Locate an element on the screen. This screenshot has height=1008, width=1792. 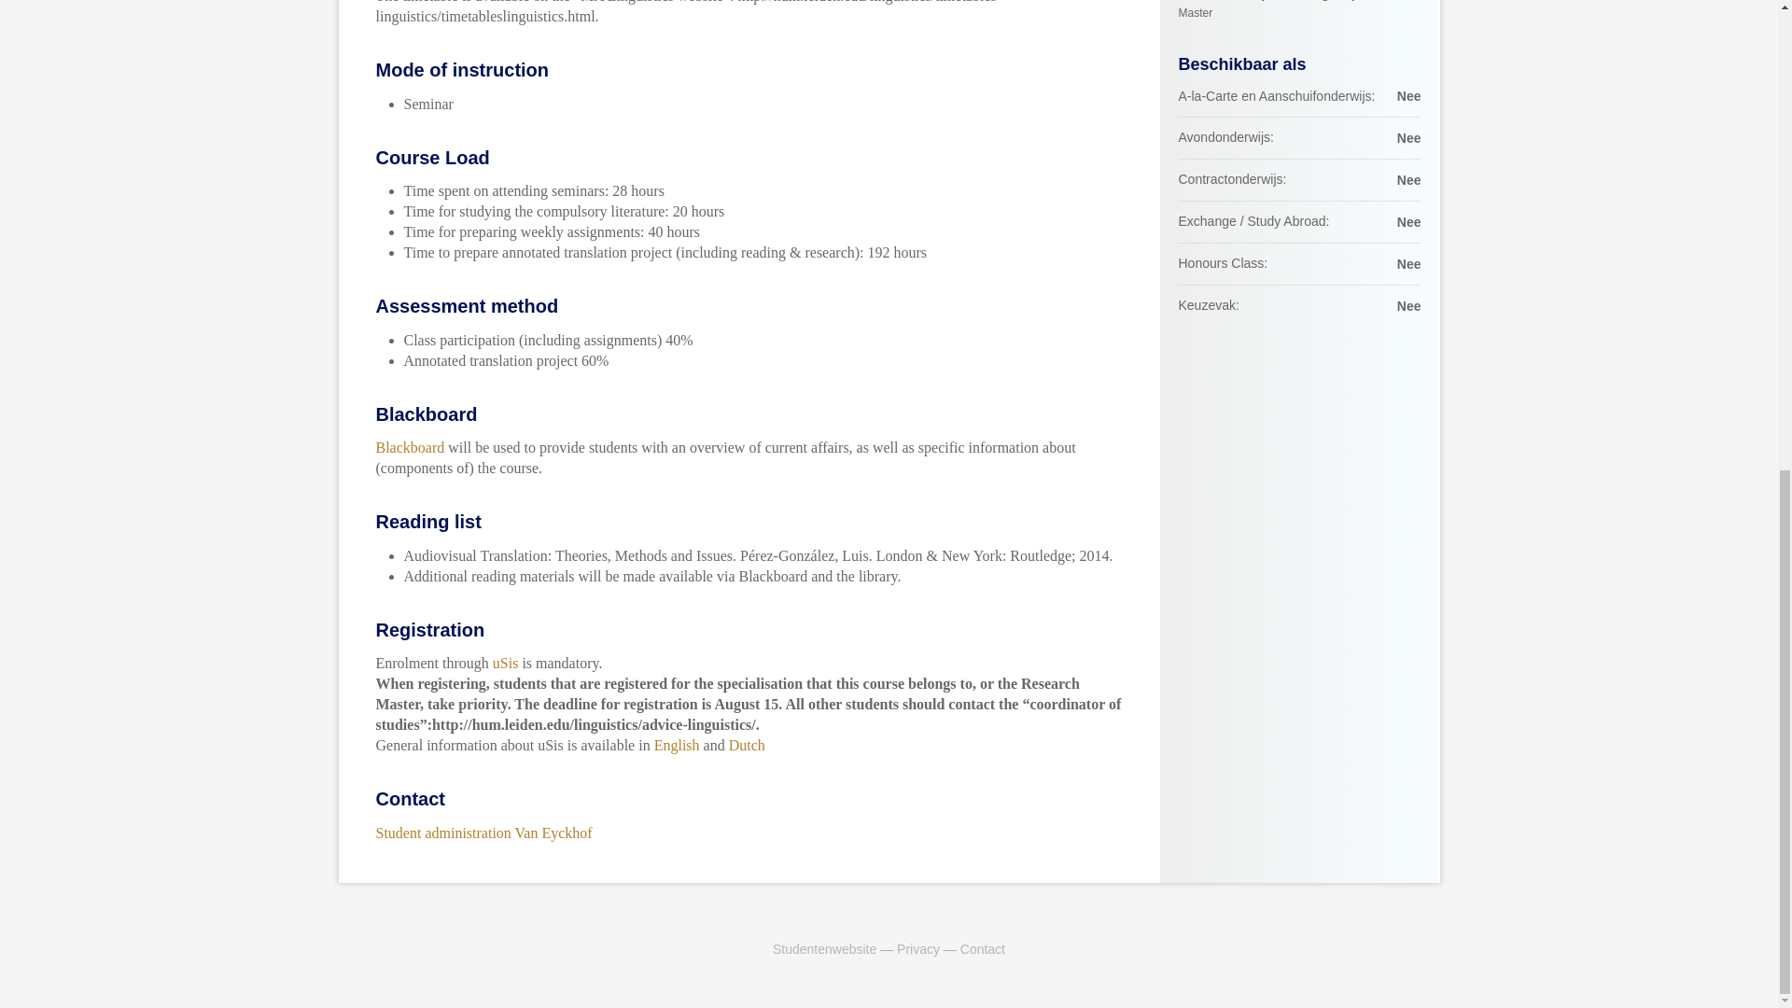
Privacy is located at coordinates (918, 948).